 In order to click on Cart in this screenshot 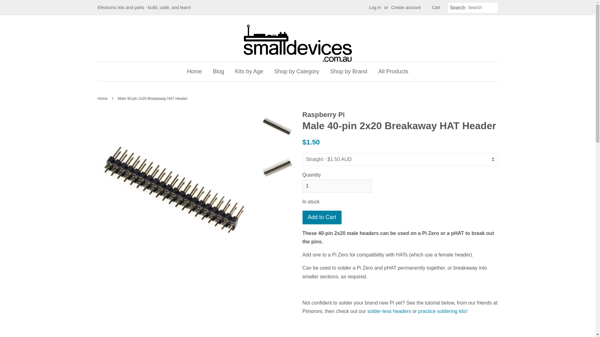, I will do `click(436, 7)`.